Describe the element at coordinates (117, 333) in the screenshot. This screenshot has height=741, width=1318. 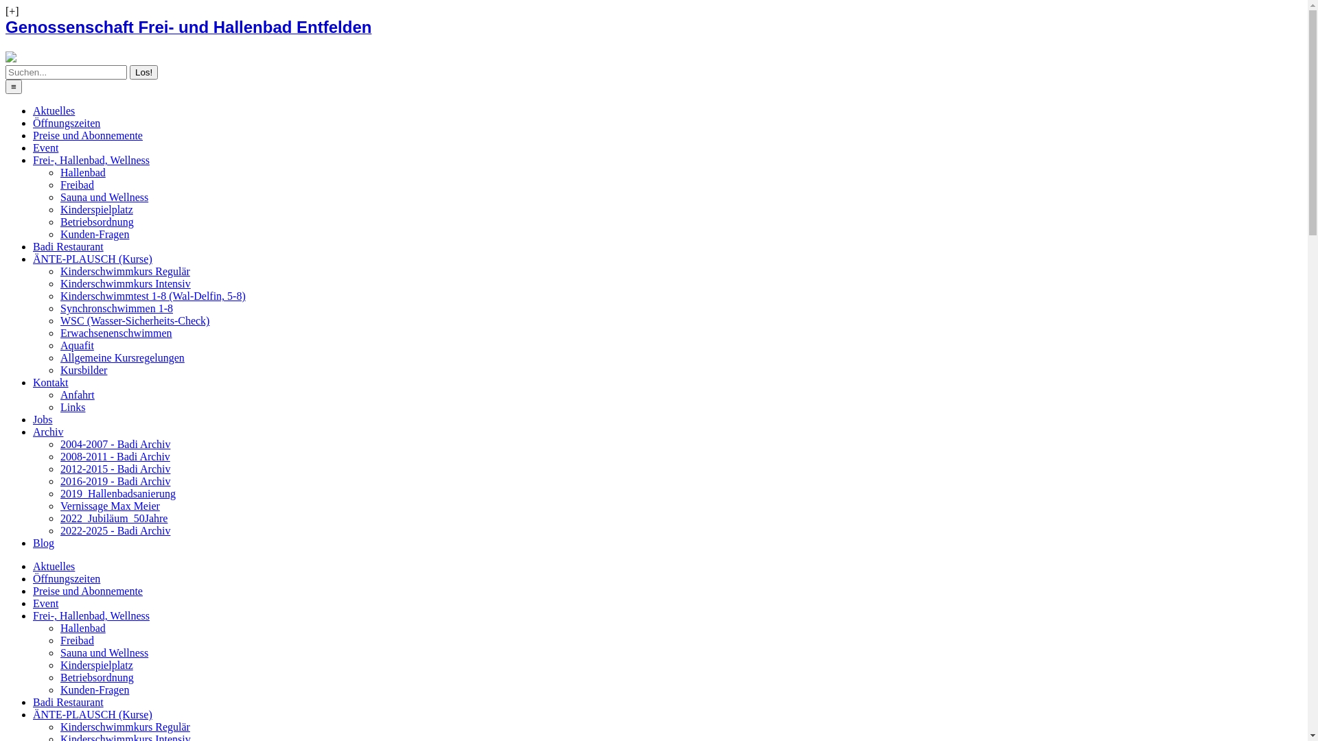
I see `Erwachsenenschwimmen` at that location.